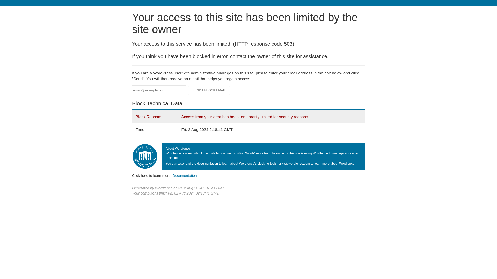 This screenshot has width=497, height=279. Describe the element at coordinates (185, 175) in the screenshot. I see `Documentation` at that location.